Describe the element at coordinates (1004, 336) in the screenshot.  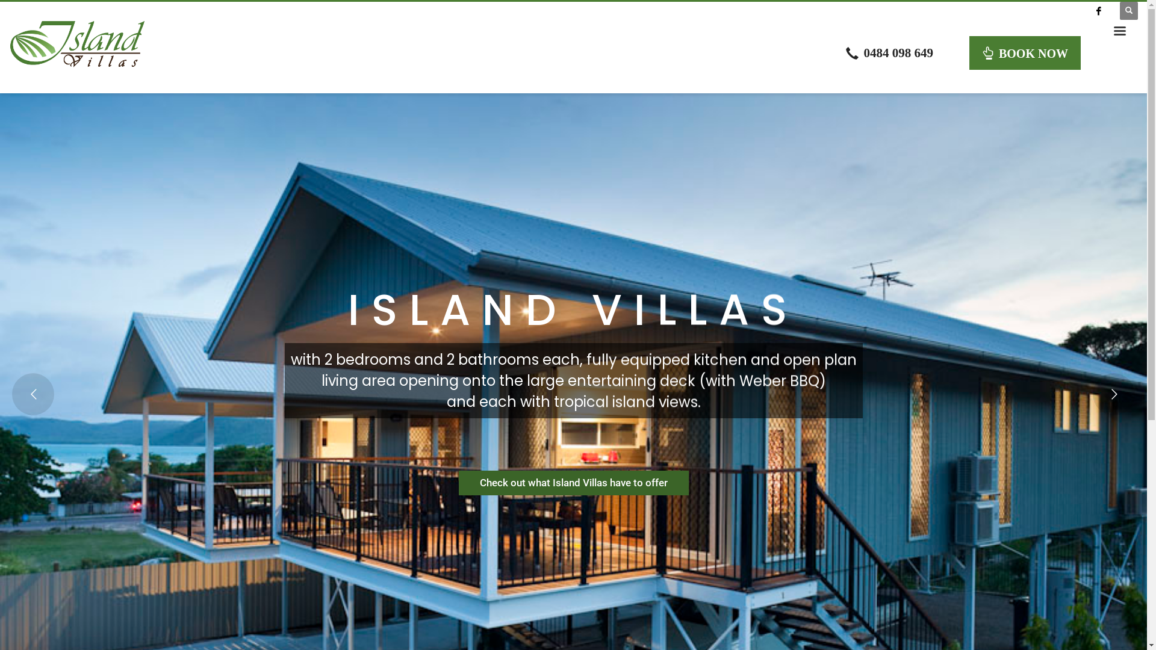
I see `About` at that location.